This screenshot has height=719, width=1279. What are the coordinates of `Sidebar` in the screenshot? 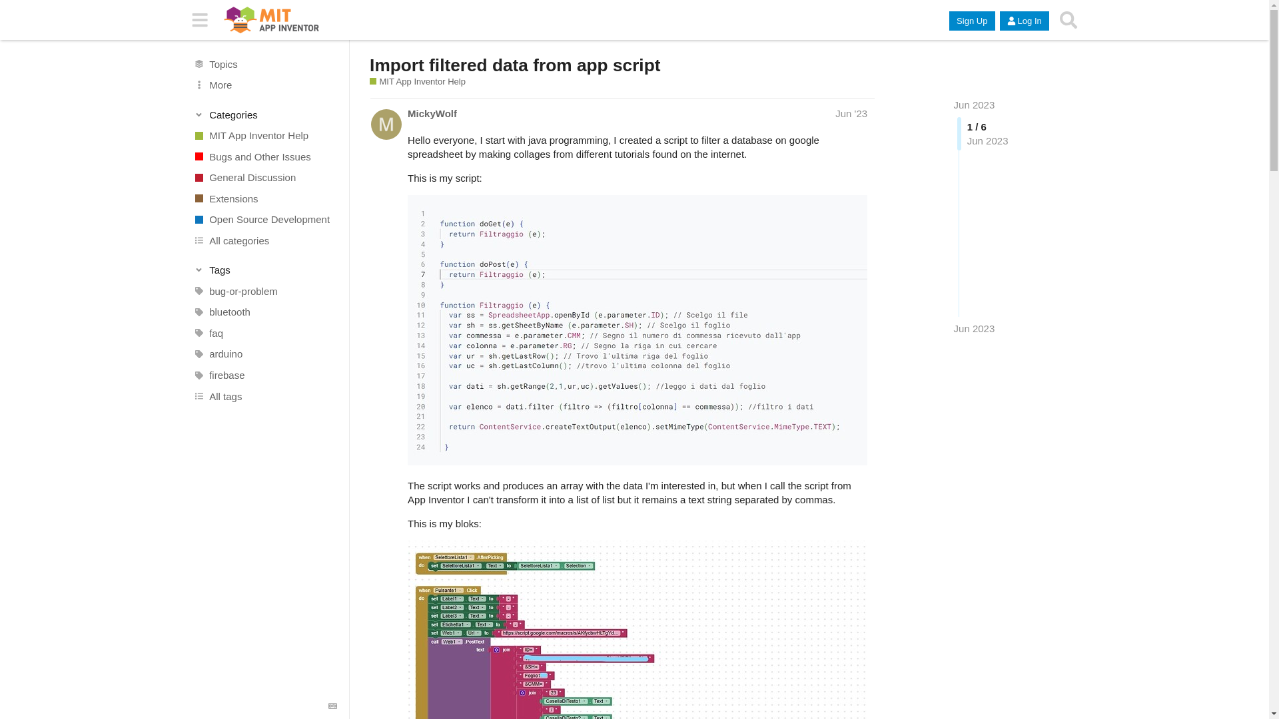 It's located at (200, 20).